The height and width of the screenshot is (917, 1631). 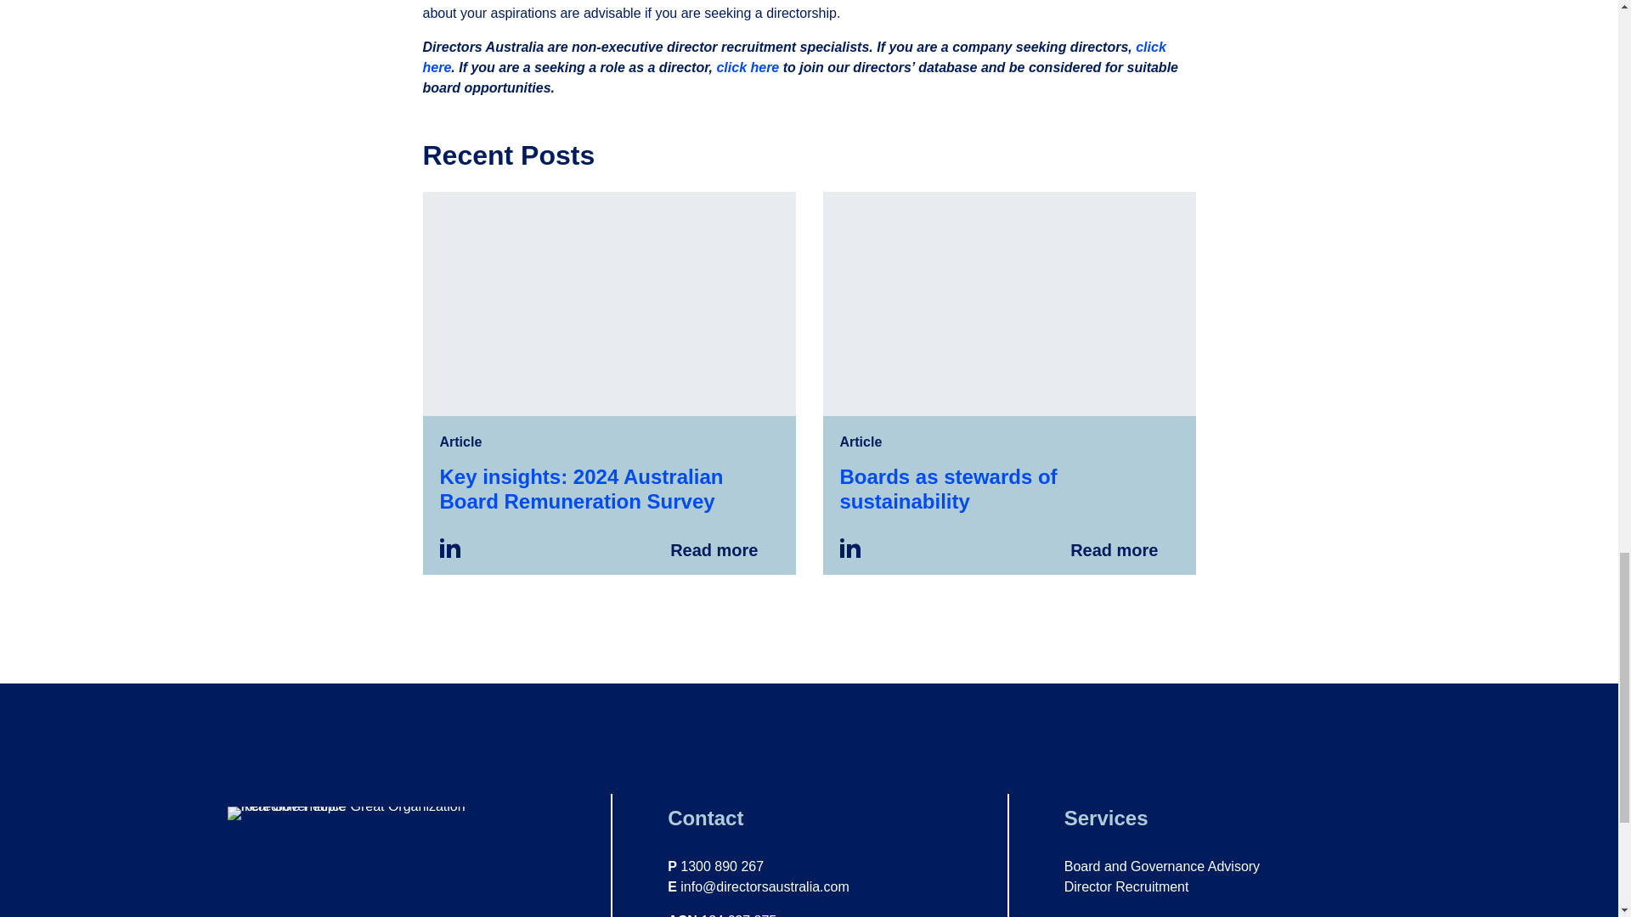 What do you see at coordinates (1162, 866) in the screenshot?
I see `Board and Governance Advisory` at bounding box center [1162, 866].